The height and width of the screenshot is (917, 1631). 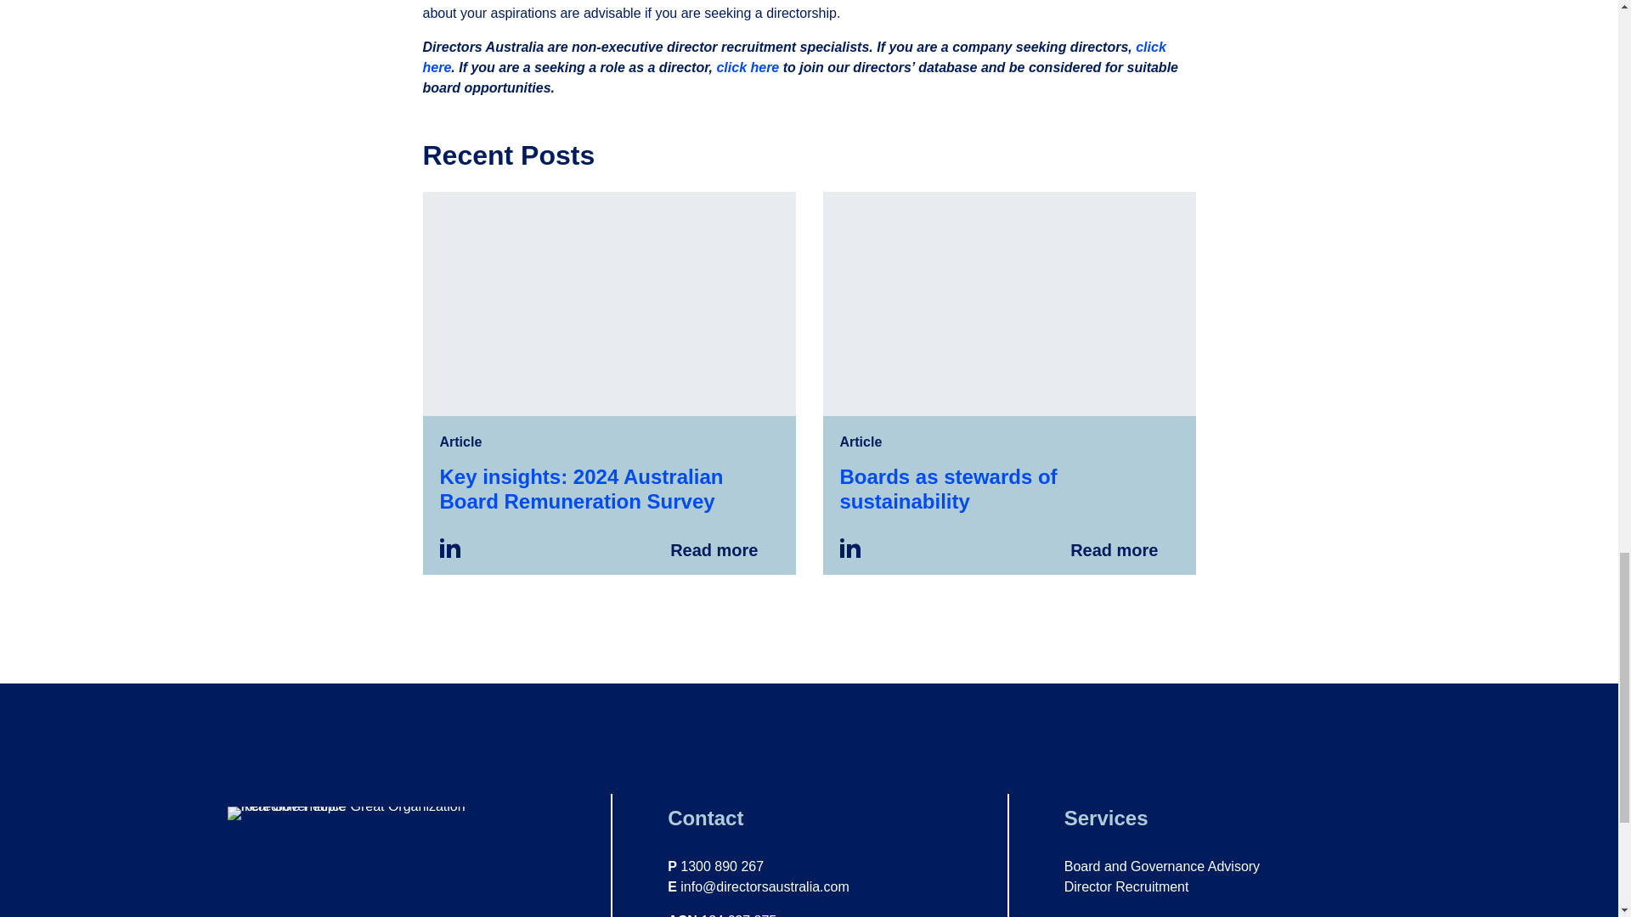 What do you see at coordinates (1162, 866) in the screenshot?
I see `Board and Governance Advisory` at bounding box center [1162, 866].